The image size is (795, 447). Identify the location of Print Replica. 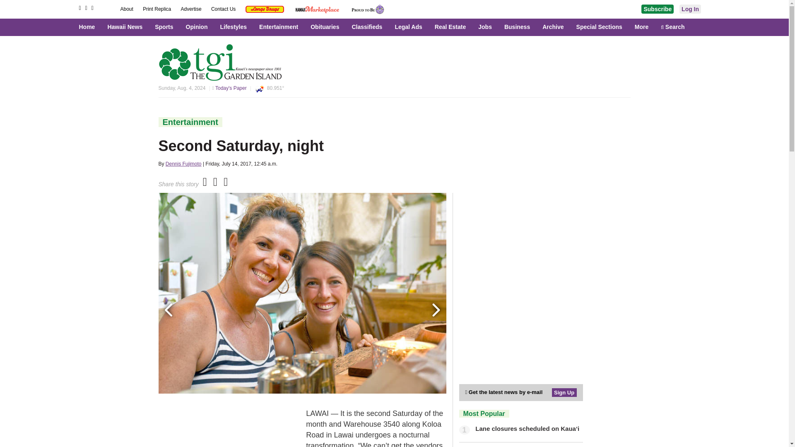
(157, 9).